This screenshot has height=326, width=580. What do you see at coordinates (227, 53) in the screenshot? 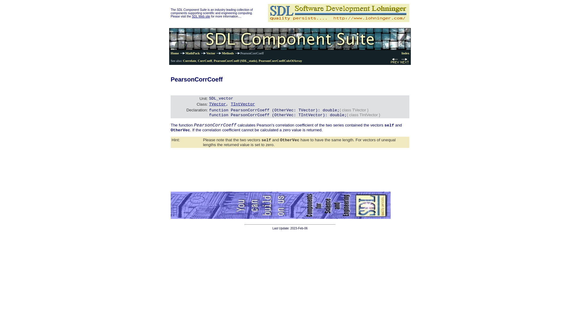
I see `Methods` at bounding box center [227, 53].